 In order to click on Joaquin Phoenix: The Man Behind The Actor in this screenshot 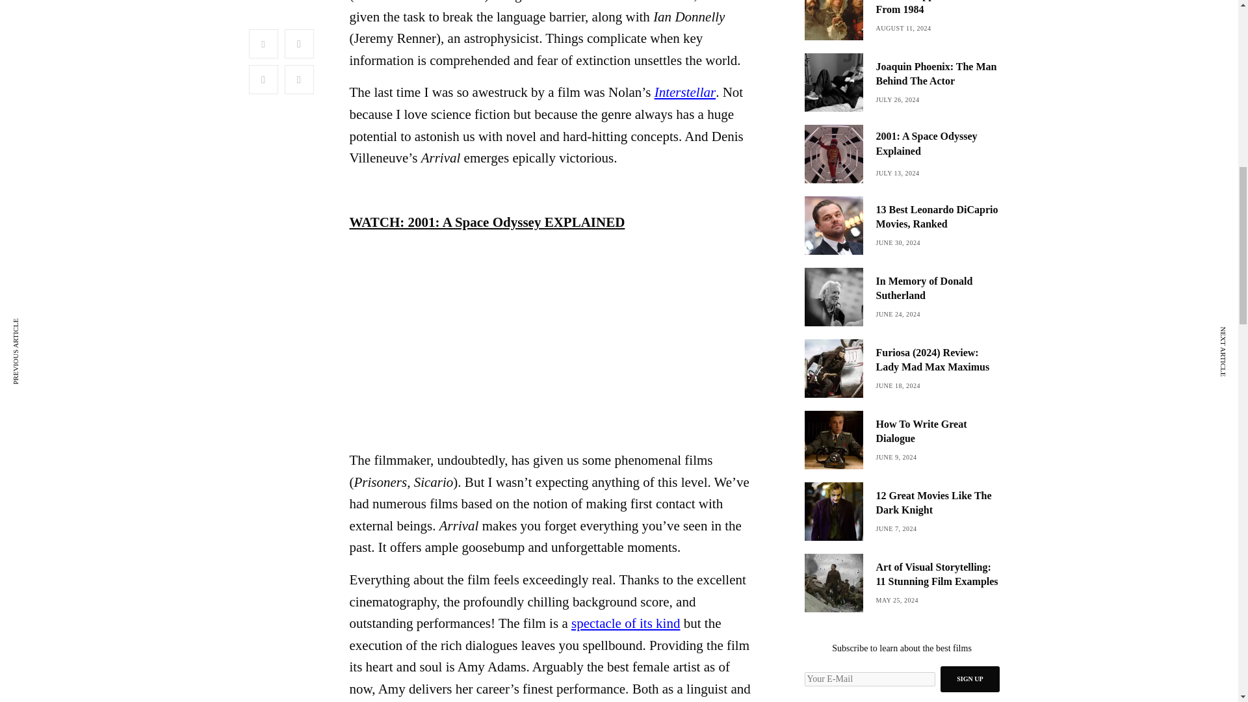, I will do `click(937, 74)`.